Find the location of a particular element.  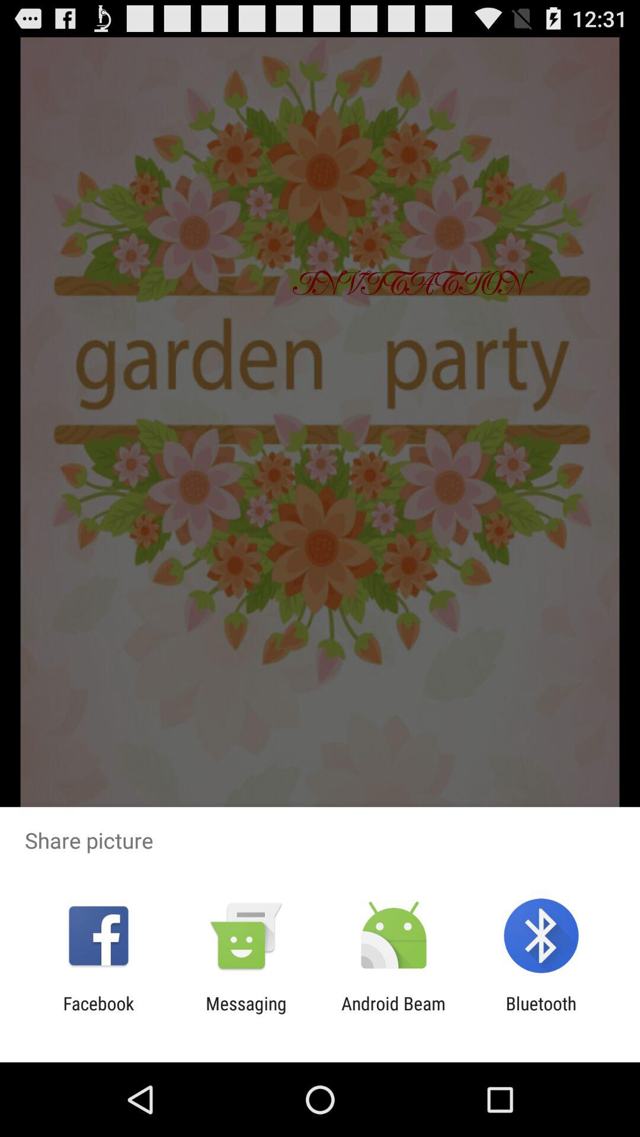

turn off the icon next to the messaging app is located at coordinates (393, 1014).